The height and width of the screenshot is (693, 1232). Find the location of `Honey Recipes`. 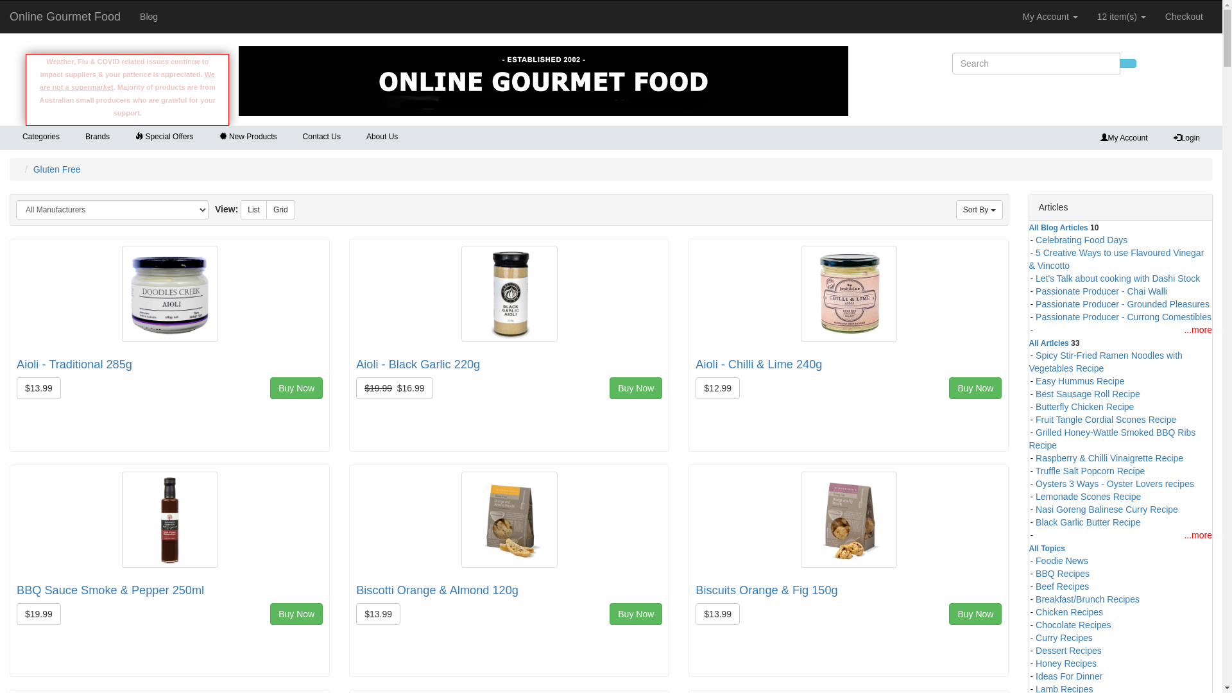

Honey Recipes is located at coordinates (1066, 662).